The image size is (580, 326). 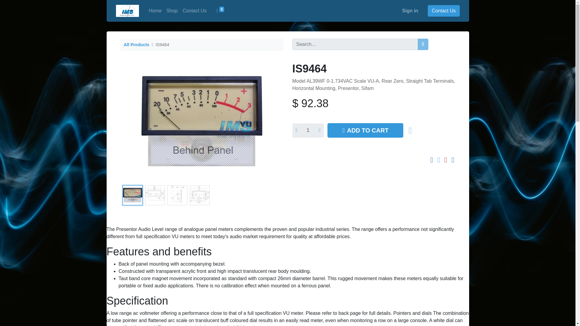 What do you see at coordinates (220, 11) in the screenshot?
I see `0` at bounding box center [220, 11].